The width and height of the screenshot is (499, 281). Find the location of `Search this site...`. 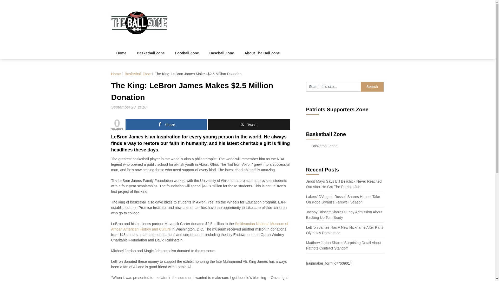

Search this site... is located at coordinates (333, 87).